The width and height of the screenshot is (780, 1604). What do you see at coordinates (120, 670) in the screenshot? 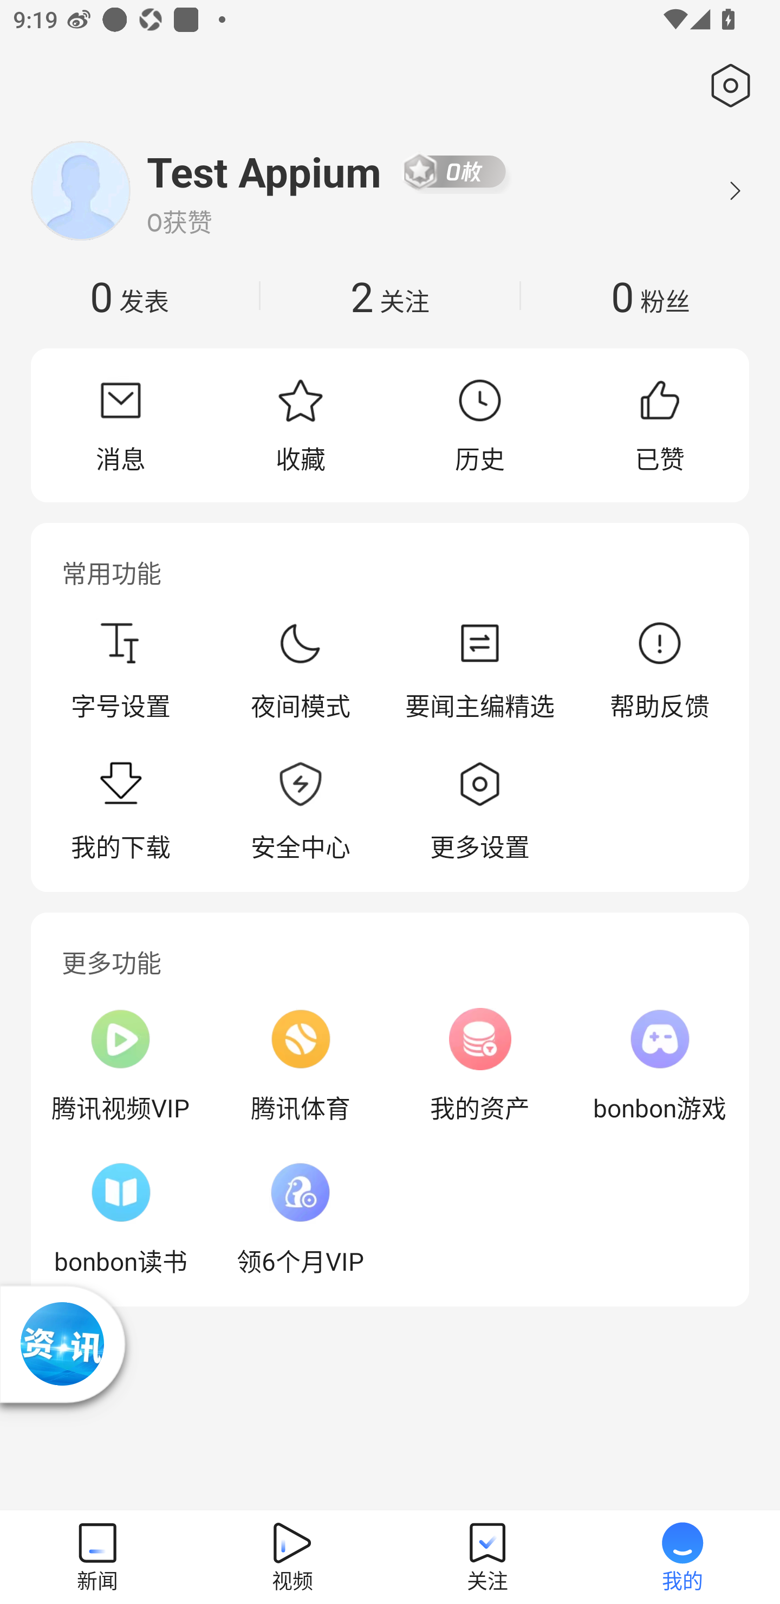
I see `字号设置，可点击` at bounding box center [120, 670].